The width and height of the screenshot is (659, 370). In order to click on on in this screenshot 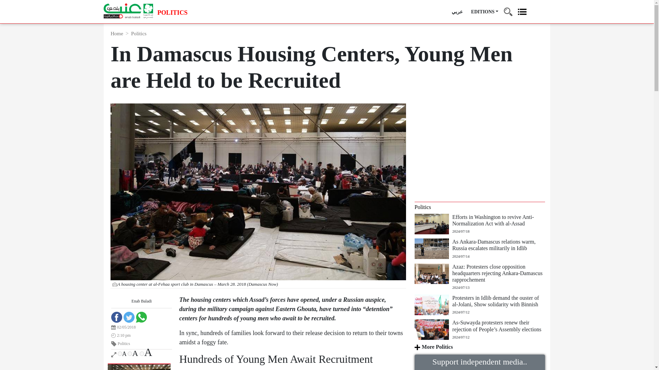, I will do `click(130, 354)`.